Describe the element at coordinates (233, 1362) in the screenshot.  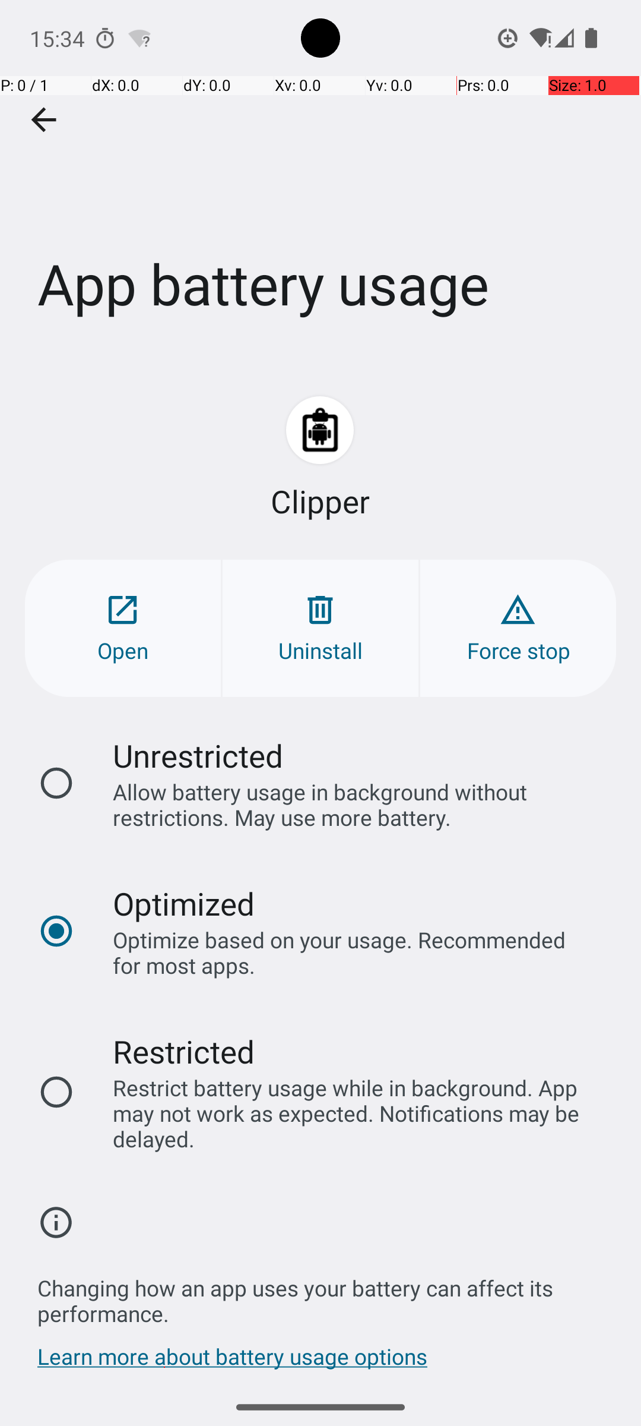
I see `Learn more about battery usage options` at that location.